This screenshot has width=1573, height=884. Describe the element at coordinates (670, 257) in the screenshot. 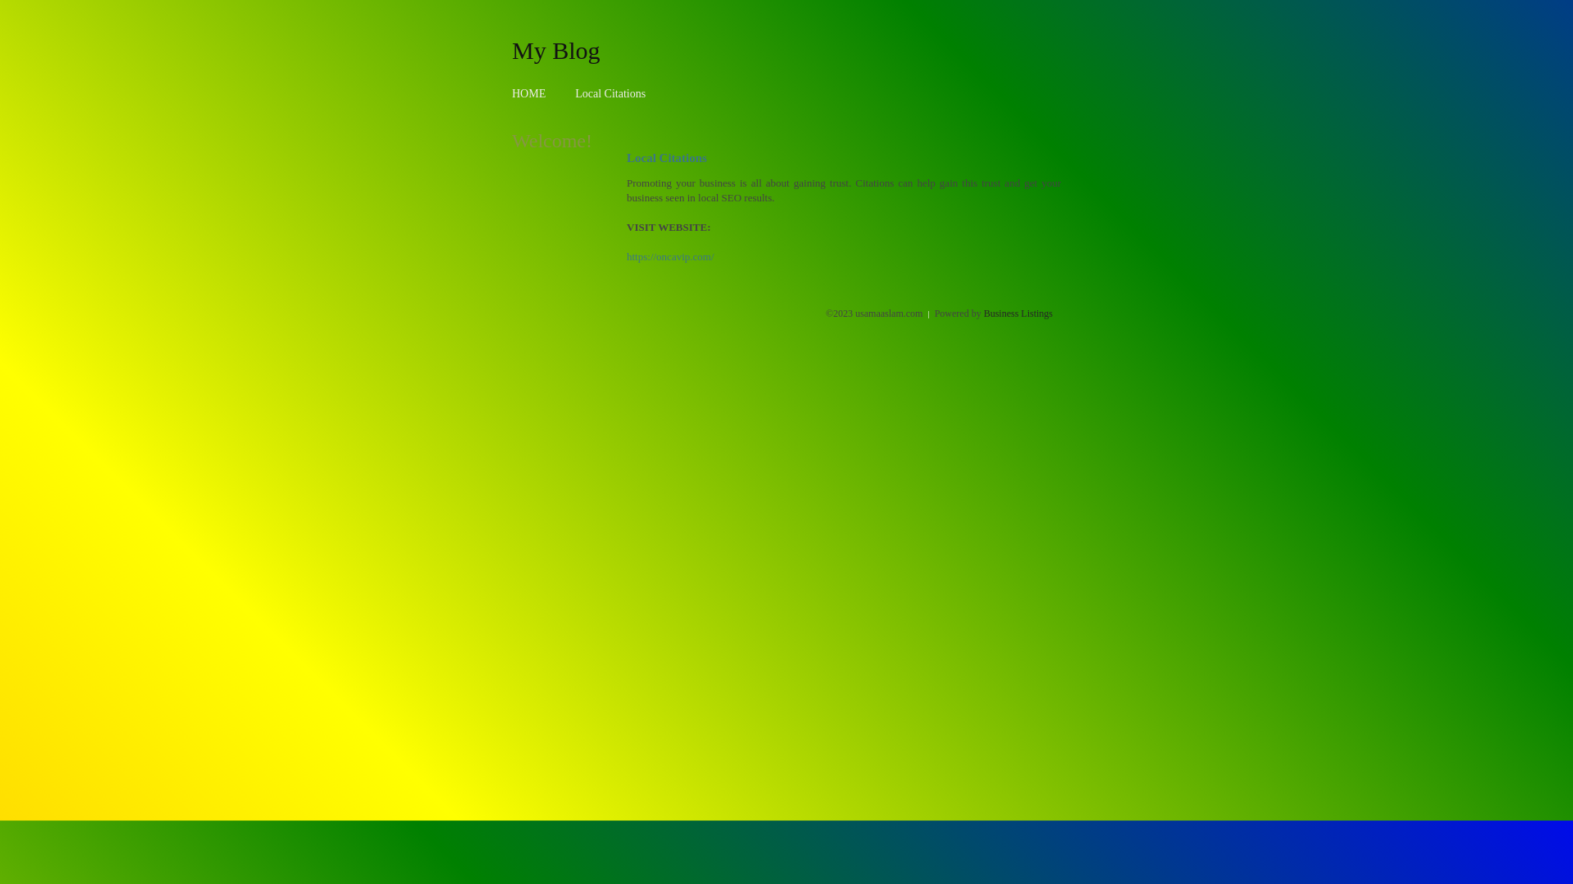

I see `https://oncavip.com/` at that location.